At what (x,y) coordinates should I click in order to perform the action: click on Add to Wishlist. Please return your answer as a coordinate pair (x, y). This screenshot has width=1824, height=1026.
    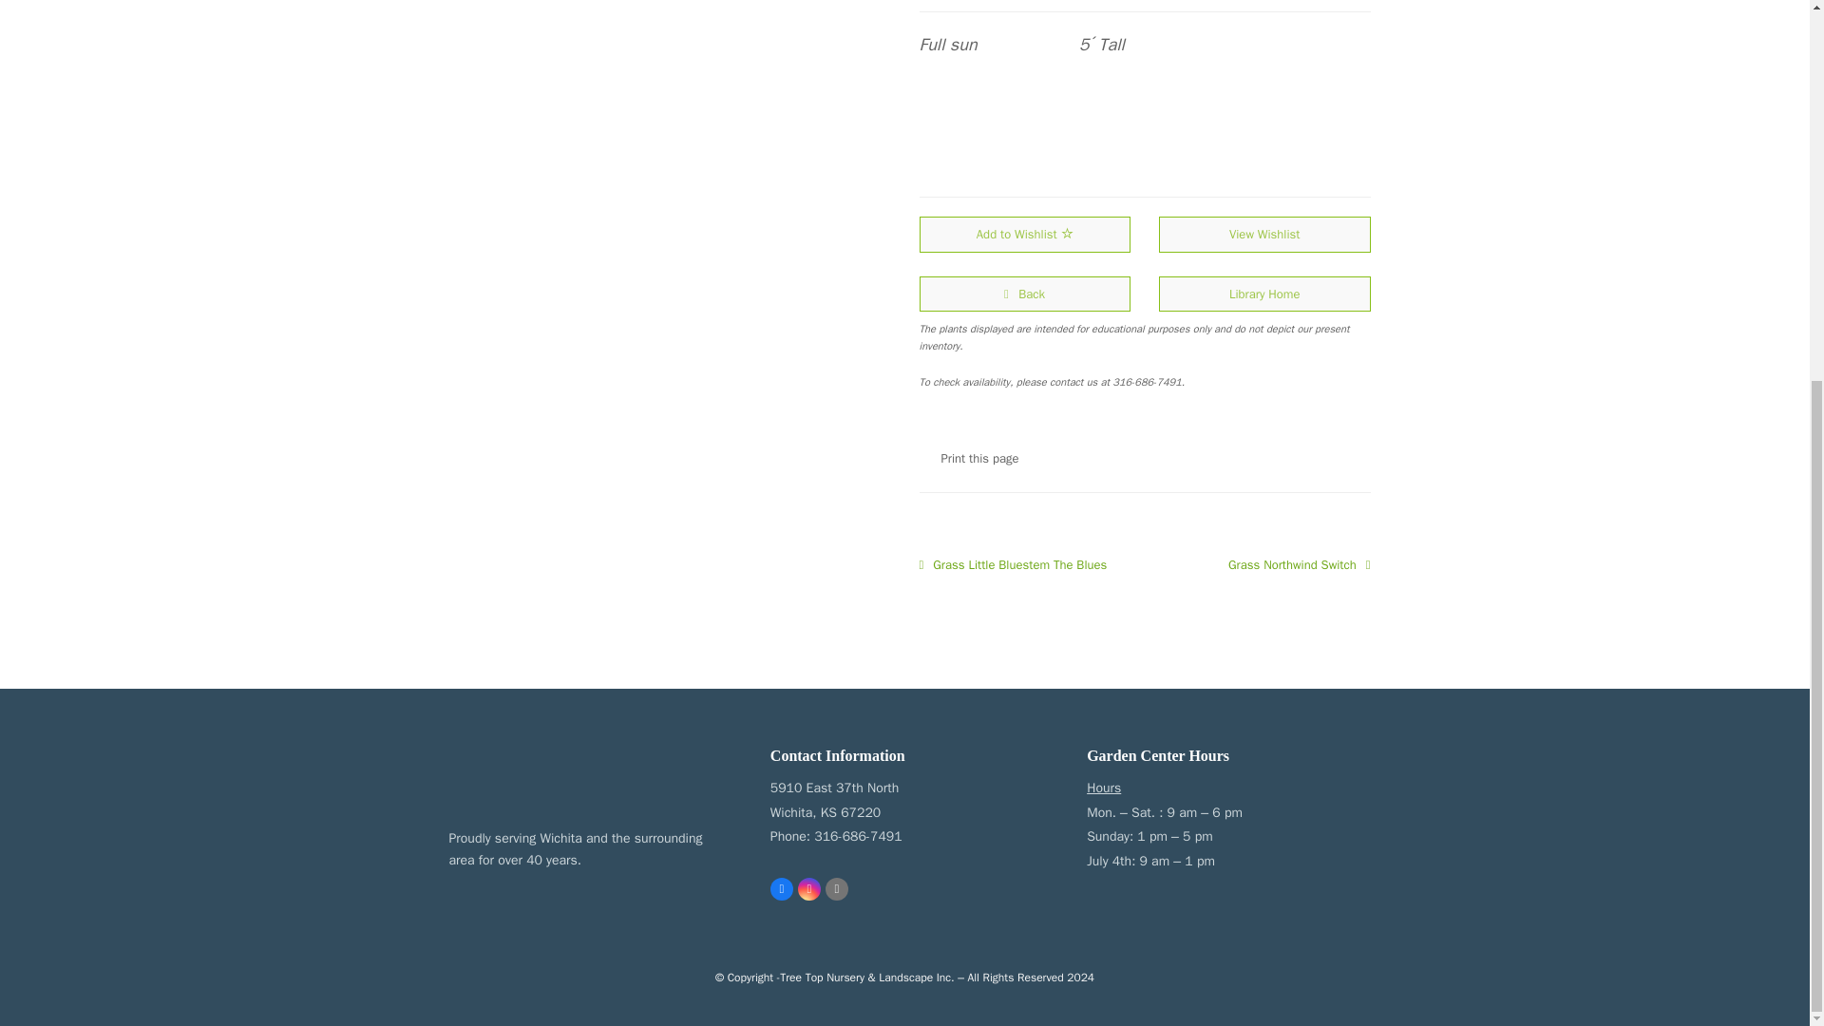
    Looking at the image, I should click on (1024, 234).